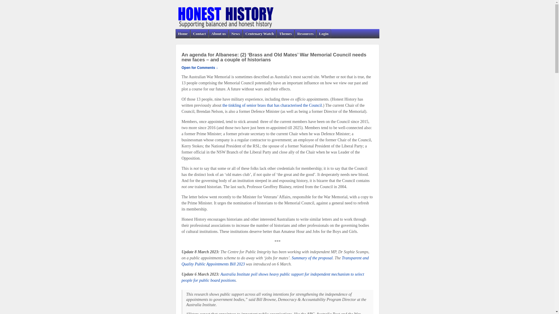  Describe the element at coordinates (183, 34) in the screenshot. I see `Home` at that location.